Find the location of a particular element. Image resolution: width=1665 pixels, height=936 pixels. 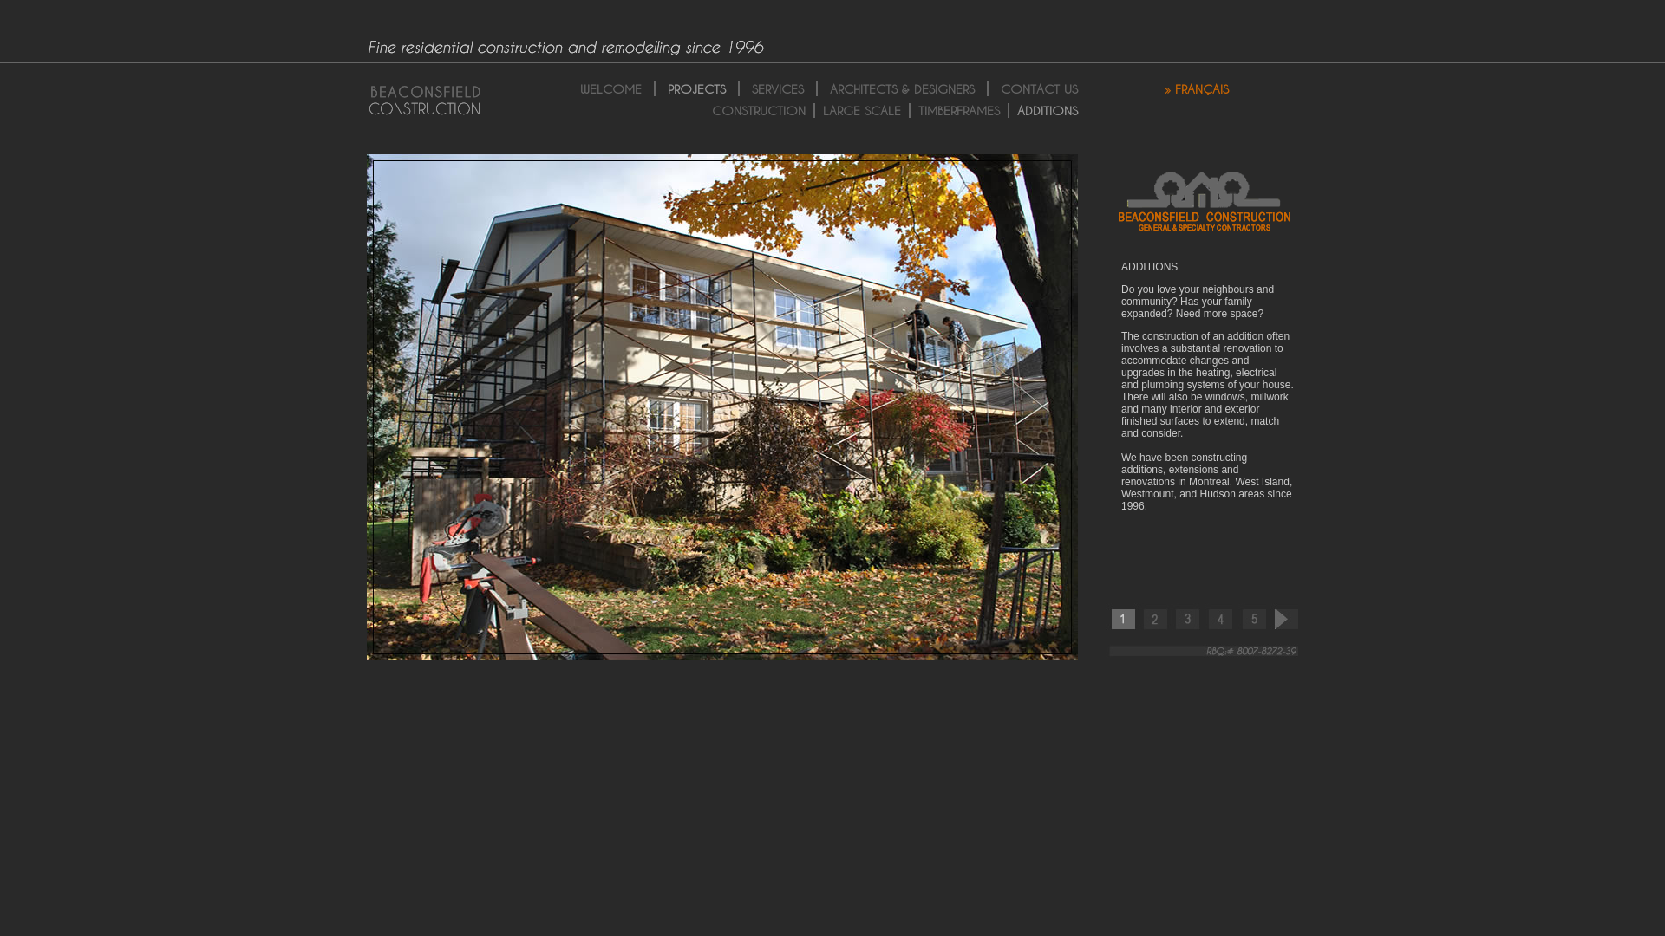

SERVICES is located at coordinates (778, 88).